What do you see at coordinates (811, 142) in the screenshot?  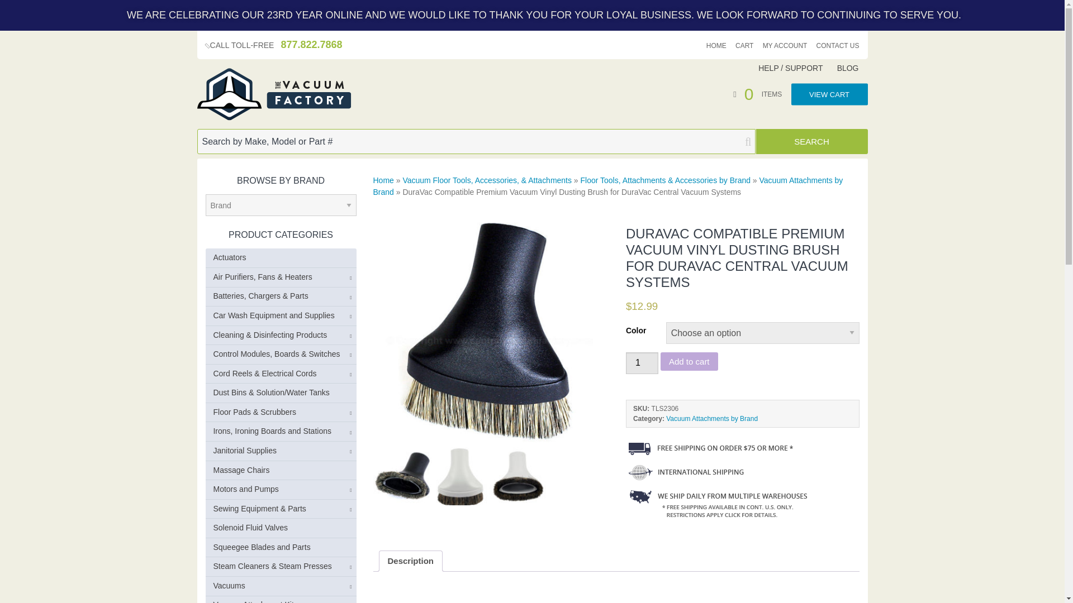 I see `Search` at bounding box center [811, 142].